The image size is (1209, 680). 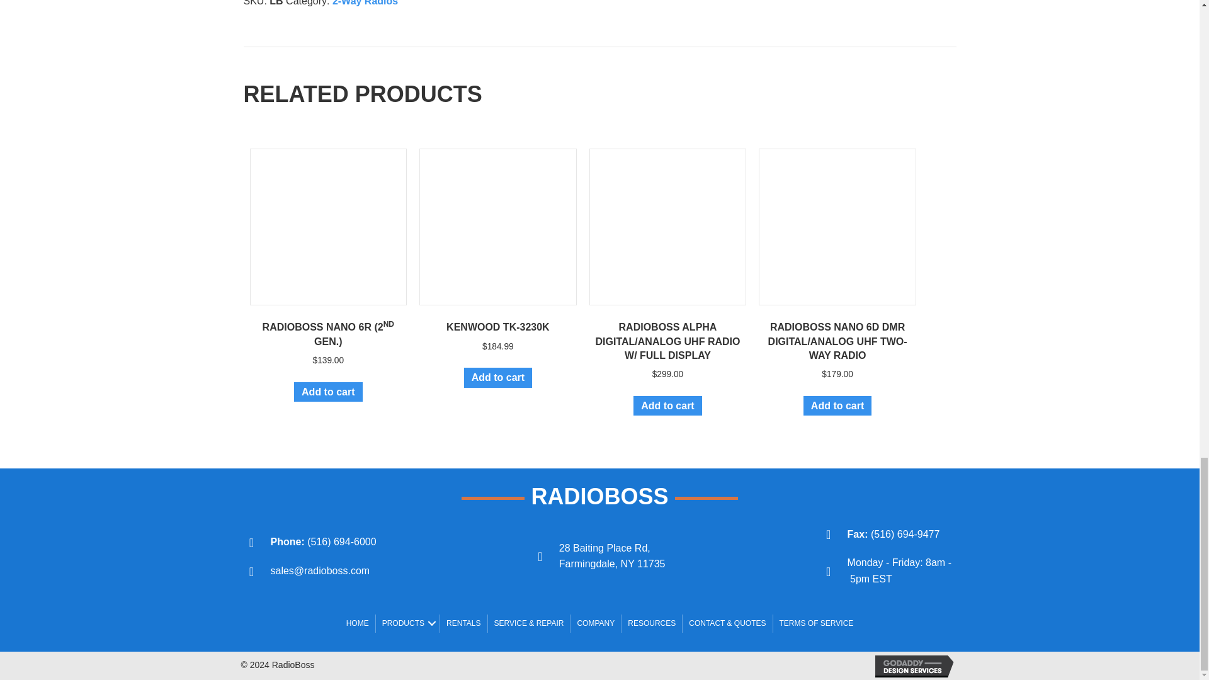 I want to click on Add to cart, so click(x=667, y=405).